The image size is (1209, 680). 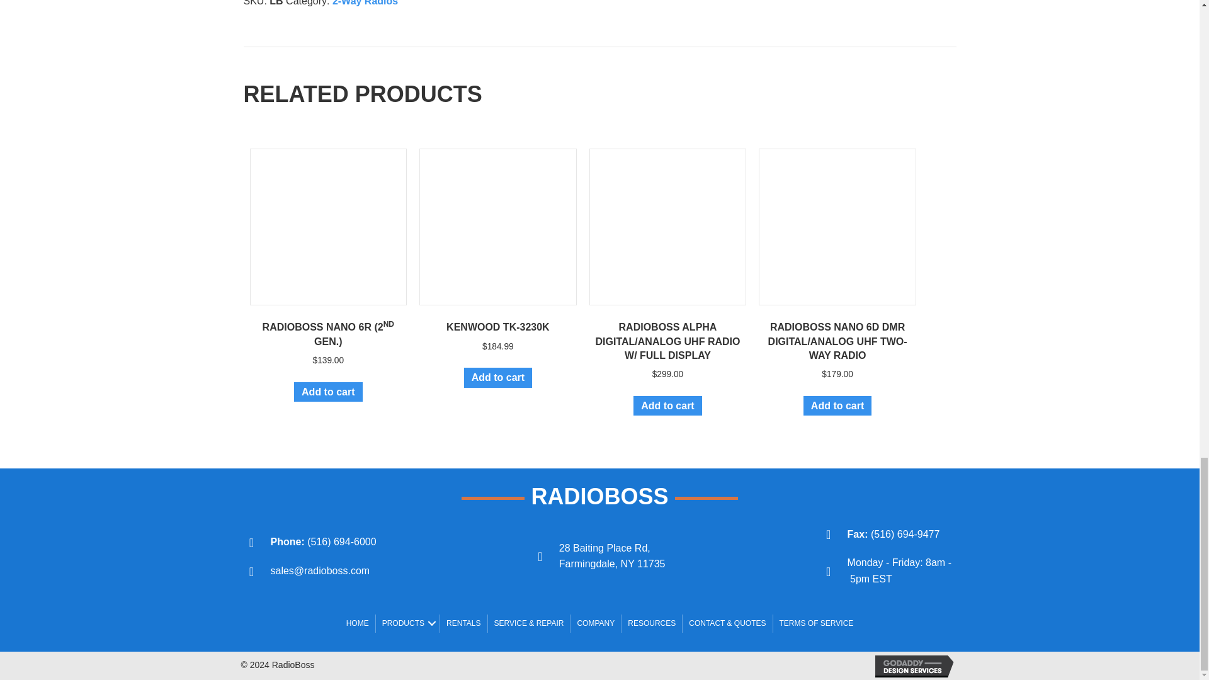 I want to click on Add to cart, so click(x=667, y=405).